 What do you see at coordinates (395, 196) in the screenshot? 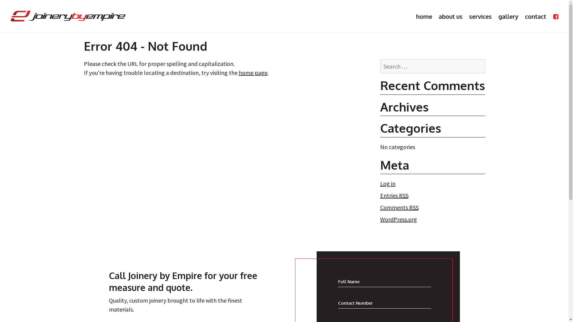
I see `Entries RSS` at bounding box center [395, 196].